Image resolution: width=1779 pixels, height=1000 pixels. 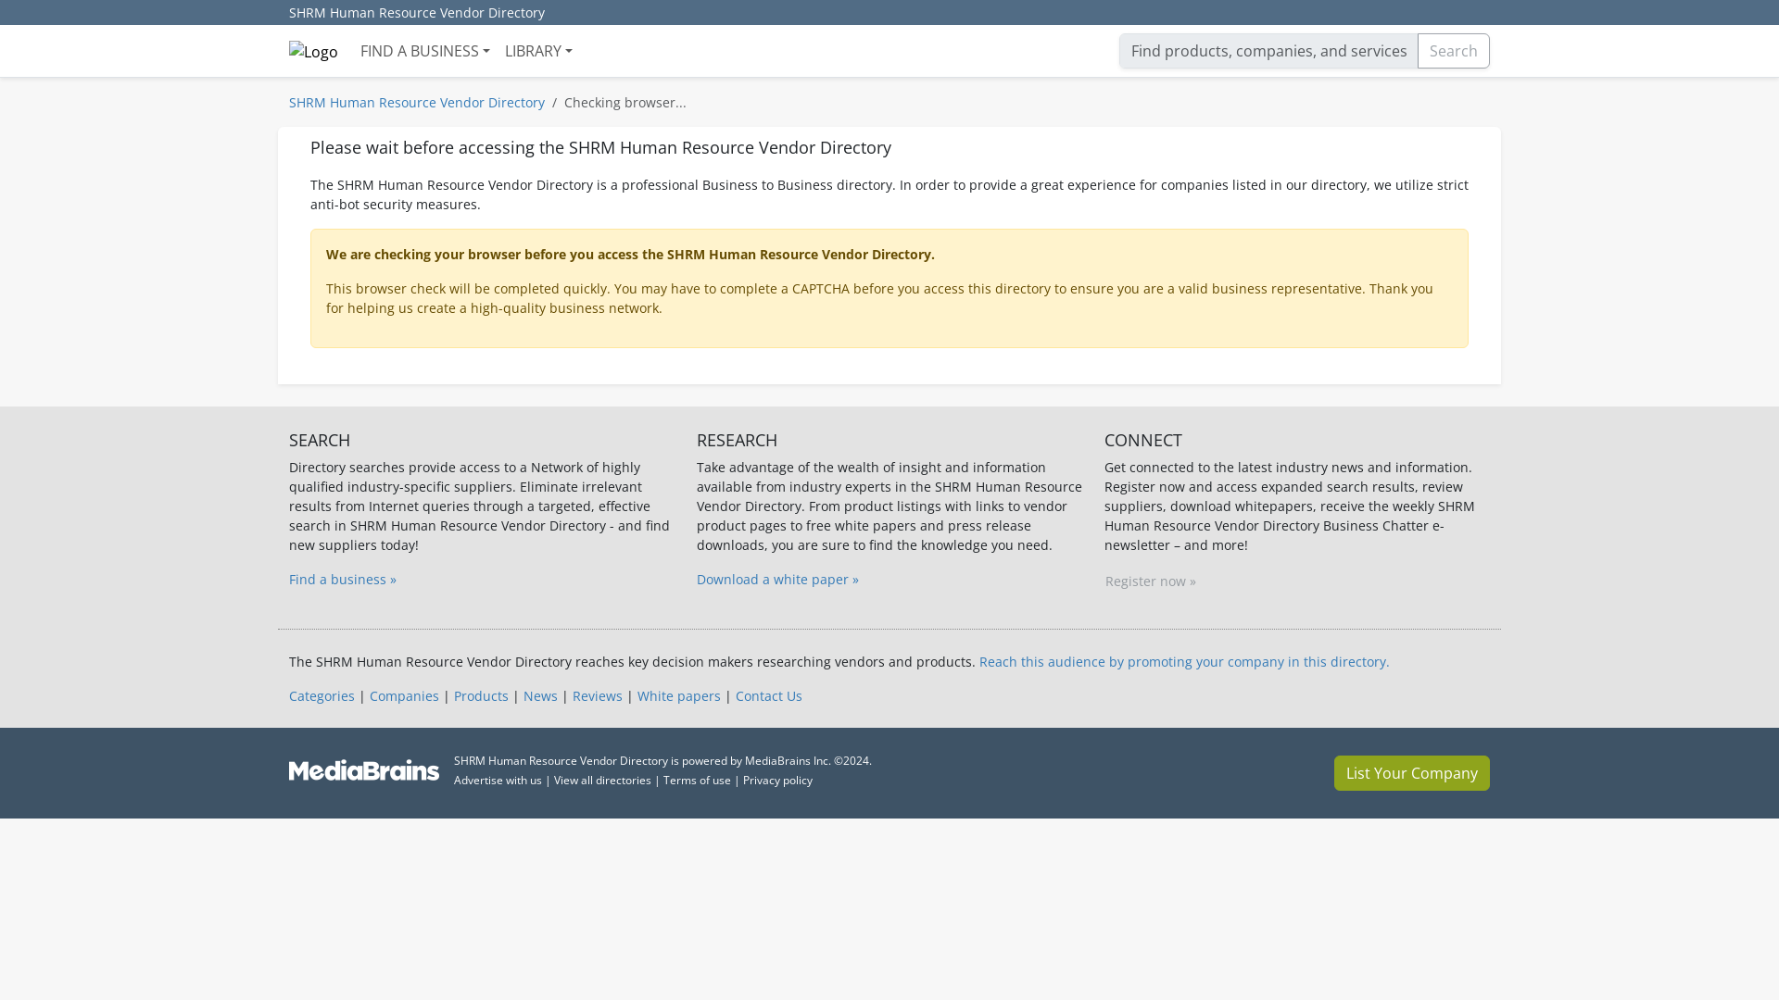 I want to click on Categories, so click(x=321, y=695).